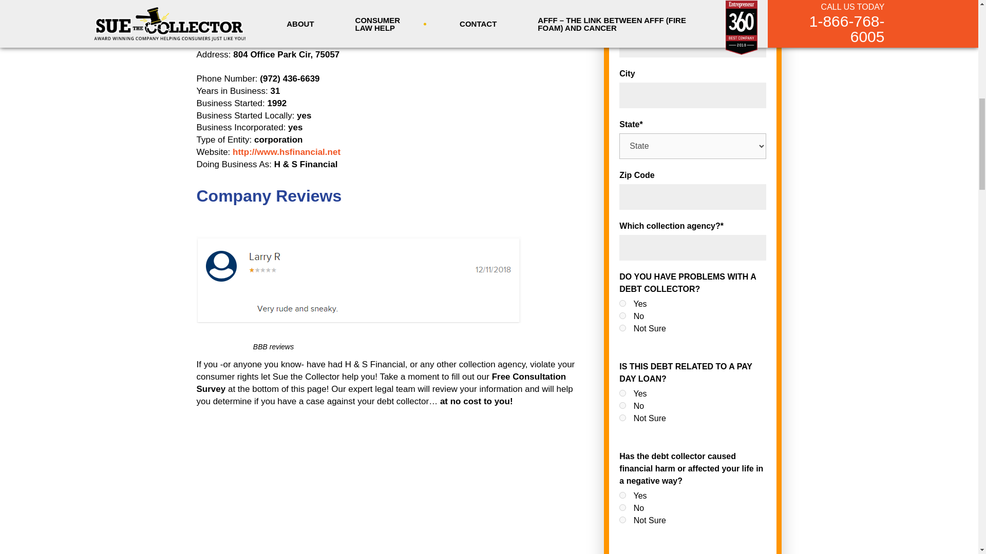 The height and width of the screenshot is (554, 986). Describe the element at coordinates (622, 507) in the screenshot. I see `No` at that location.